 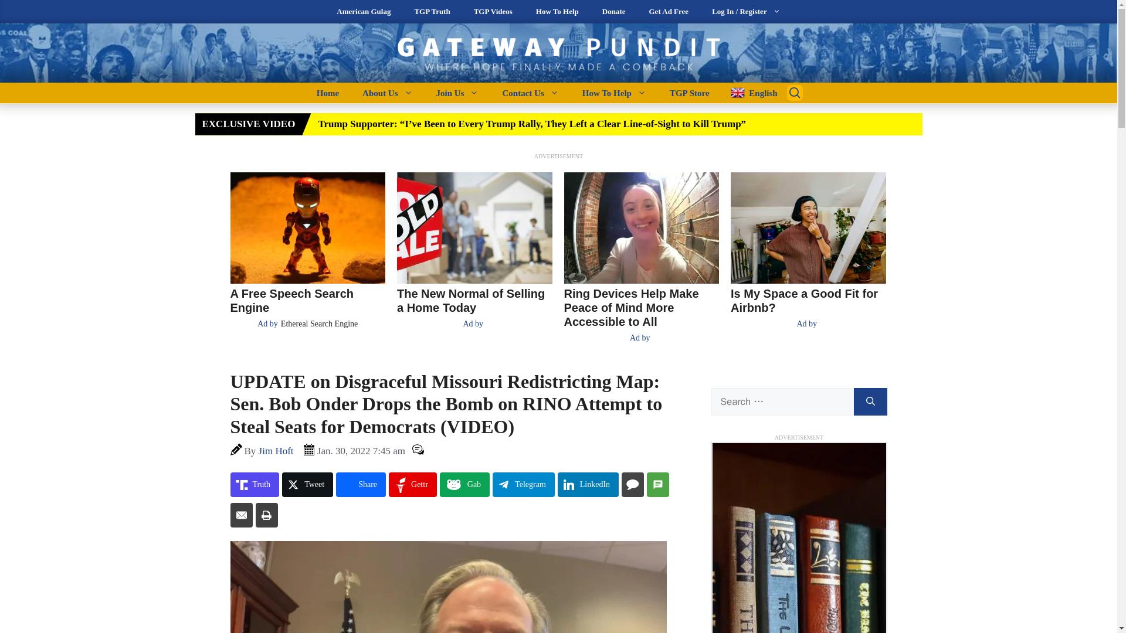 I want to click on American Gulag, so click(x=364, y=12).